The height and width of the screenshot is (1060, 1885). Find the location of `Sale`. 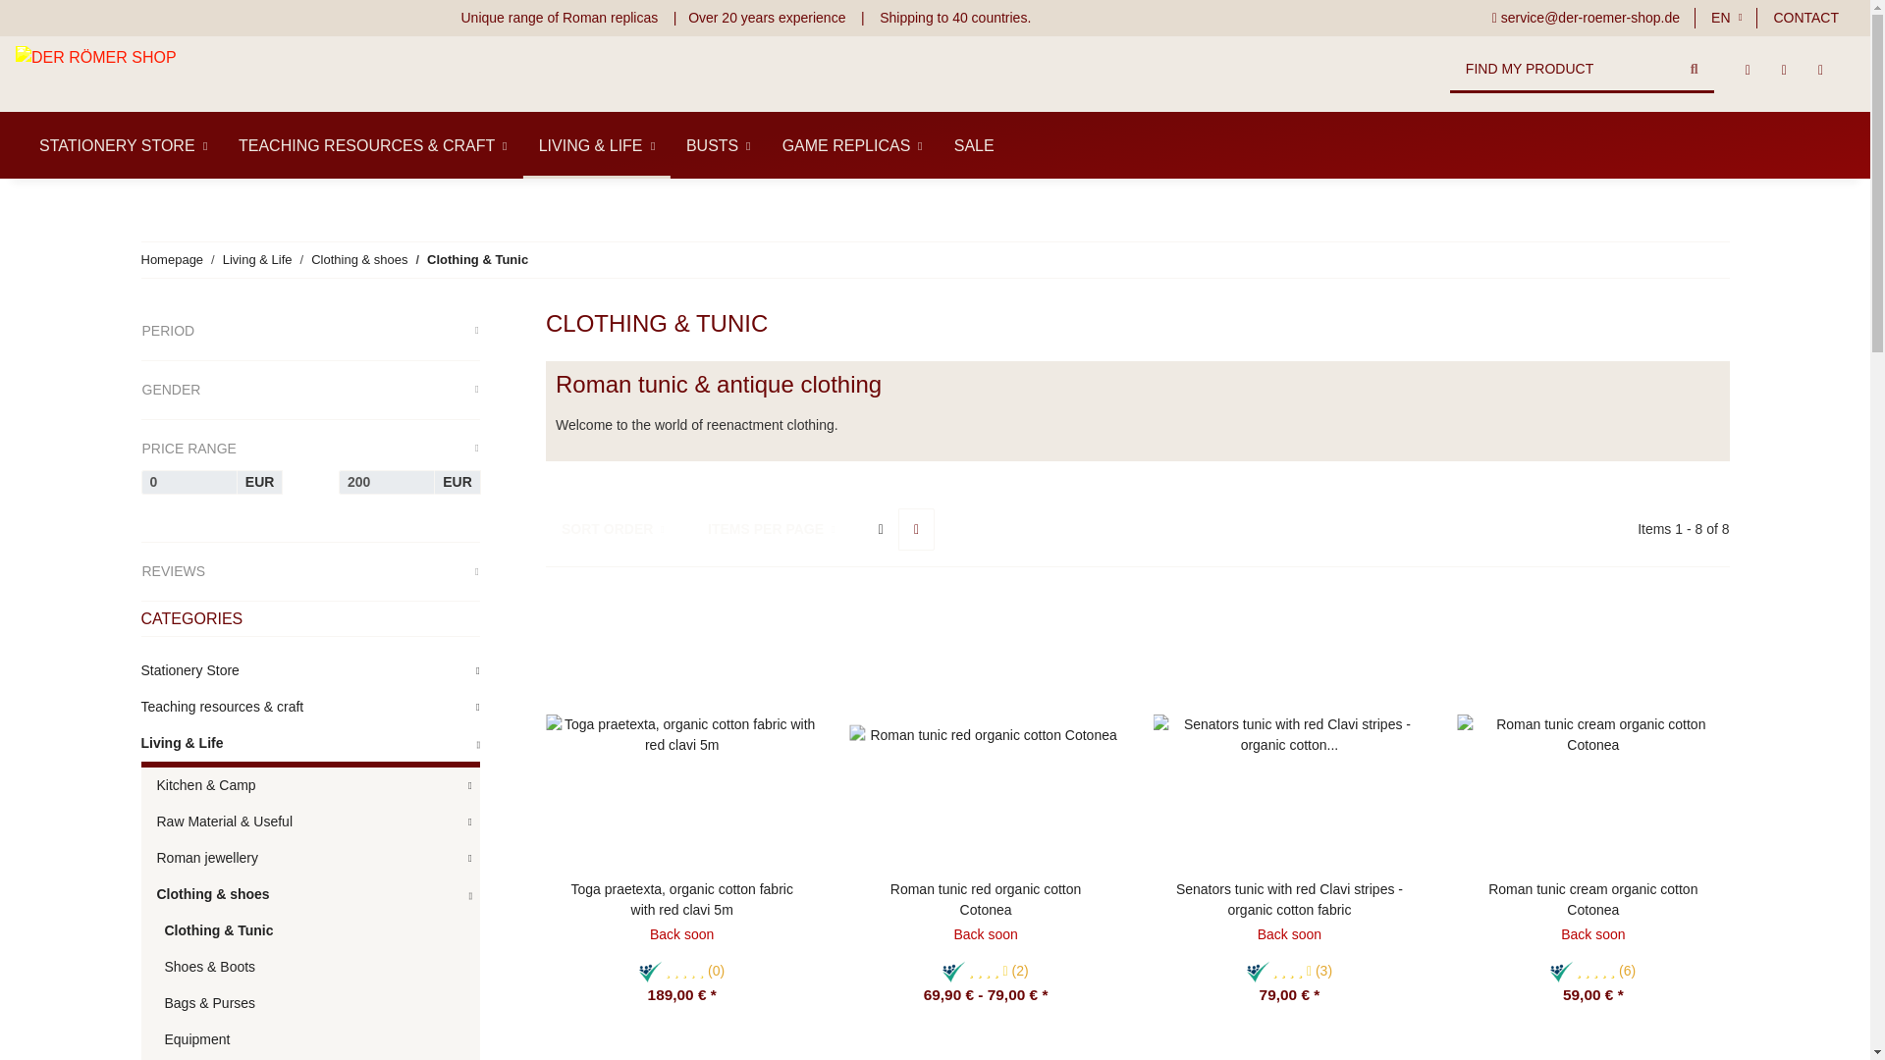

Sale is located at coordinates (974, 145).